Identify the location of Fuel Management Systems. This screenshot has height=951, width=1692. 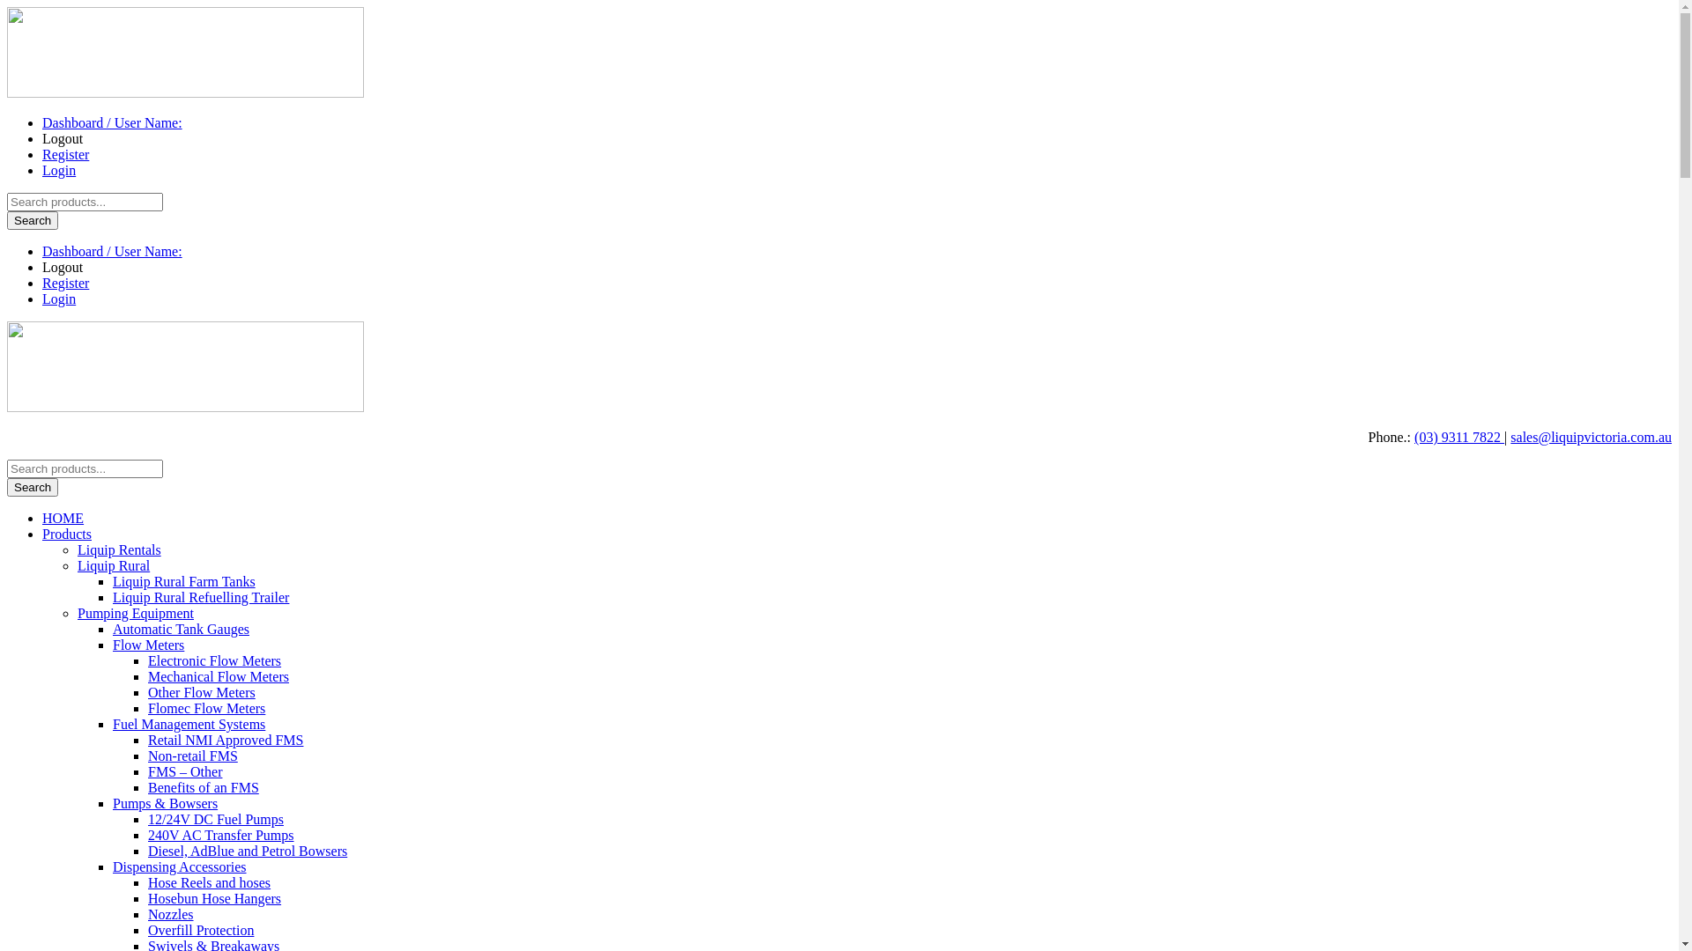
(189, 724).